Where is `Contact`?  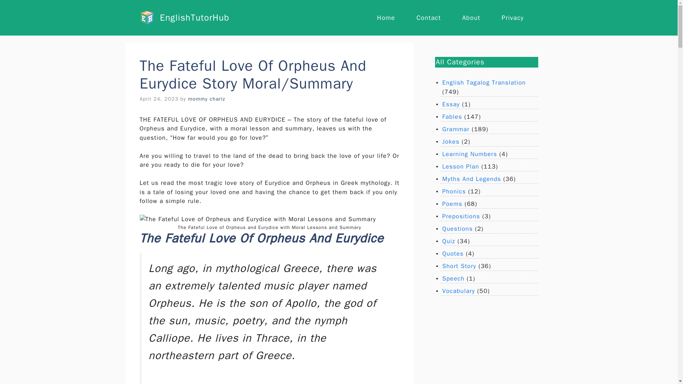 Contact is located at coordinates (428, 18).